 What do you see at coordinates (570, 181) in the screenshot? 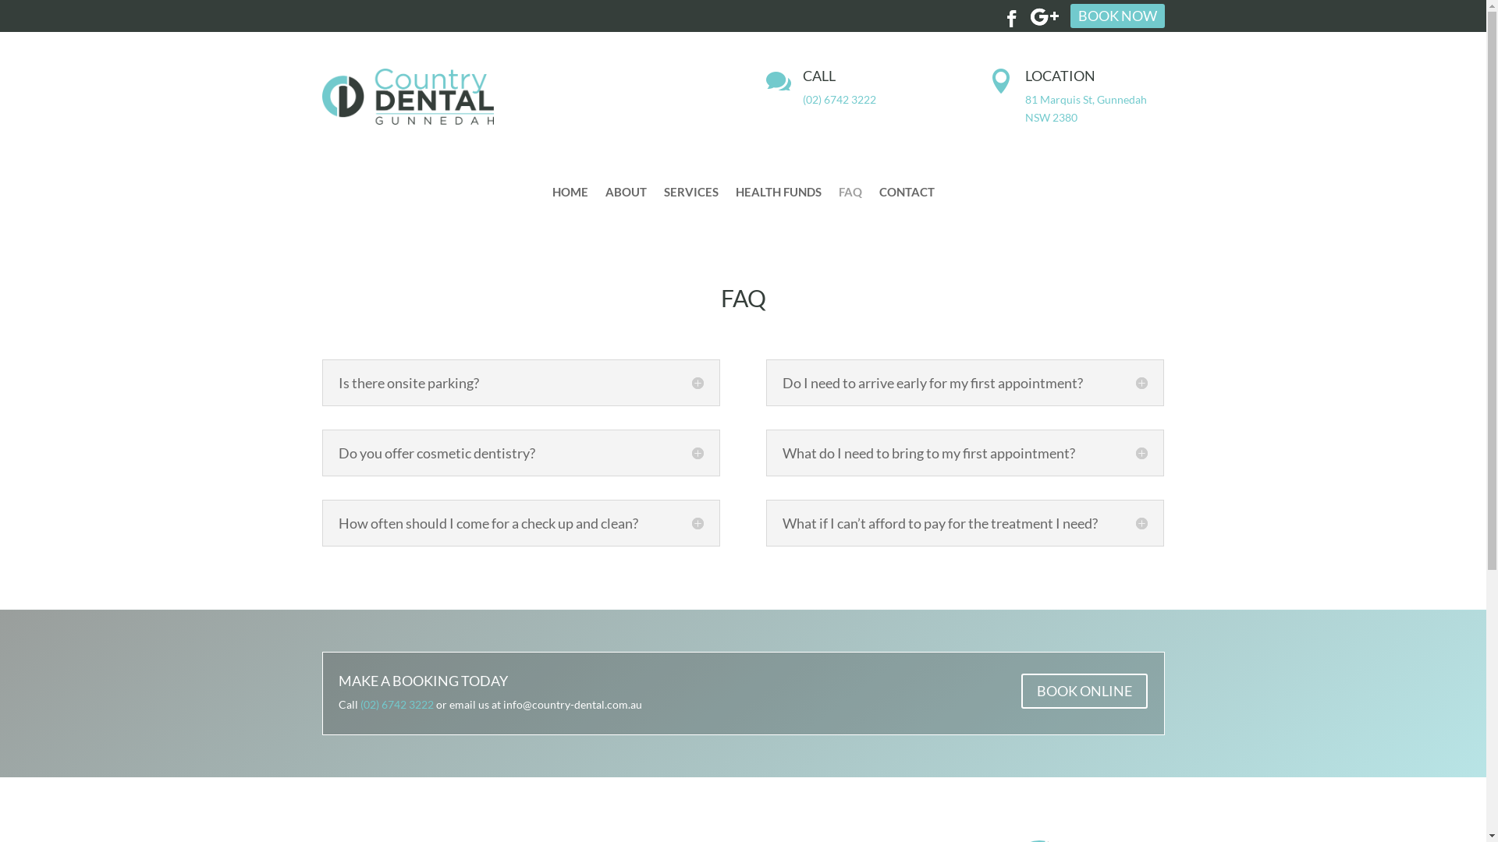
I see `HOME` at bounding box center [570, 181].